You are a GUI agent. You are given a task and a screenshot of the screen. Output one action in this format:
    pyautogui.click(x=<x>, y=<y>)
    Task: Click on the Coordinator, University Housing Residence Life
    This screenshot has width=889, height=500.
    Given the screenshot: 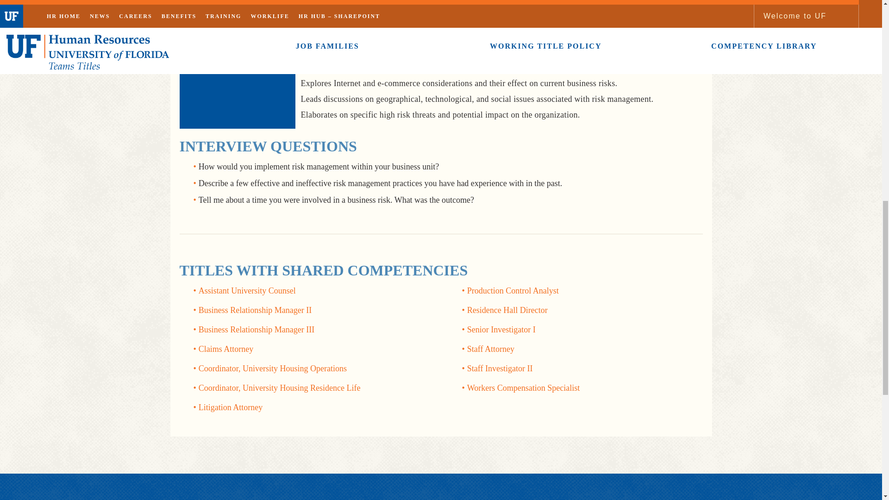 What is the action you would take?
    pyautogui.click(x=280, y=388)
    